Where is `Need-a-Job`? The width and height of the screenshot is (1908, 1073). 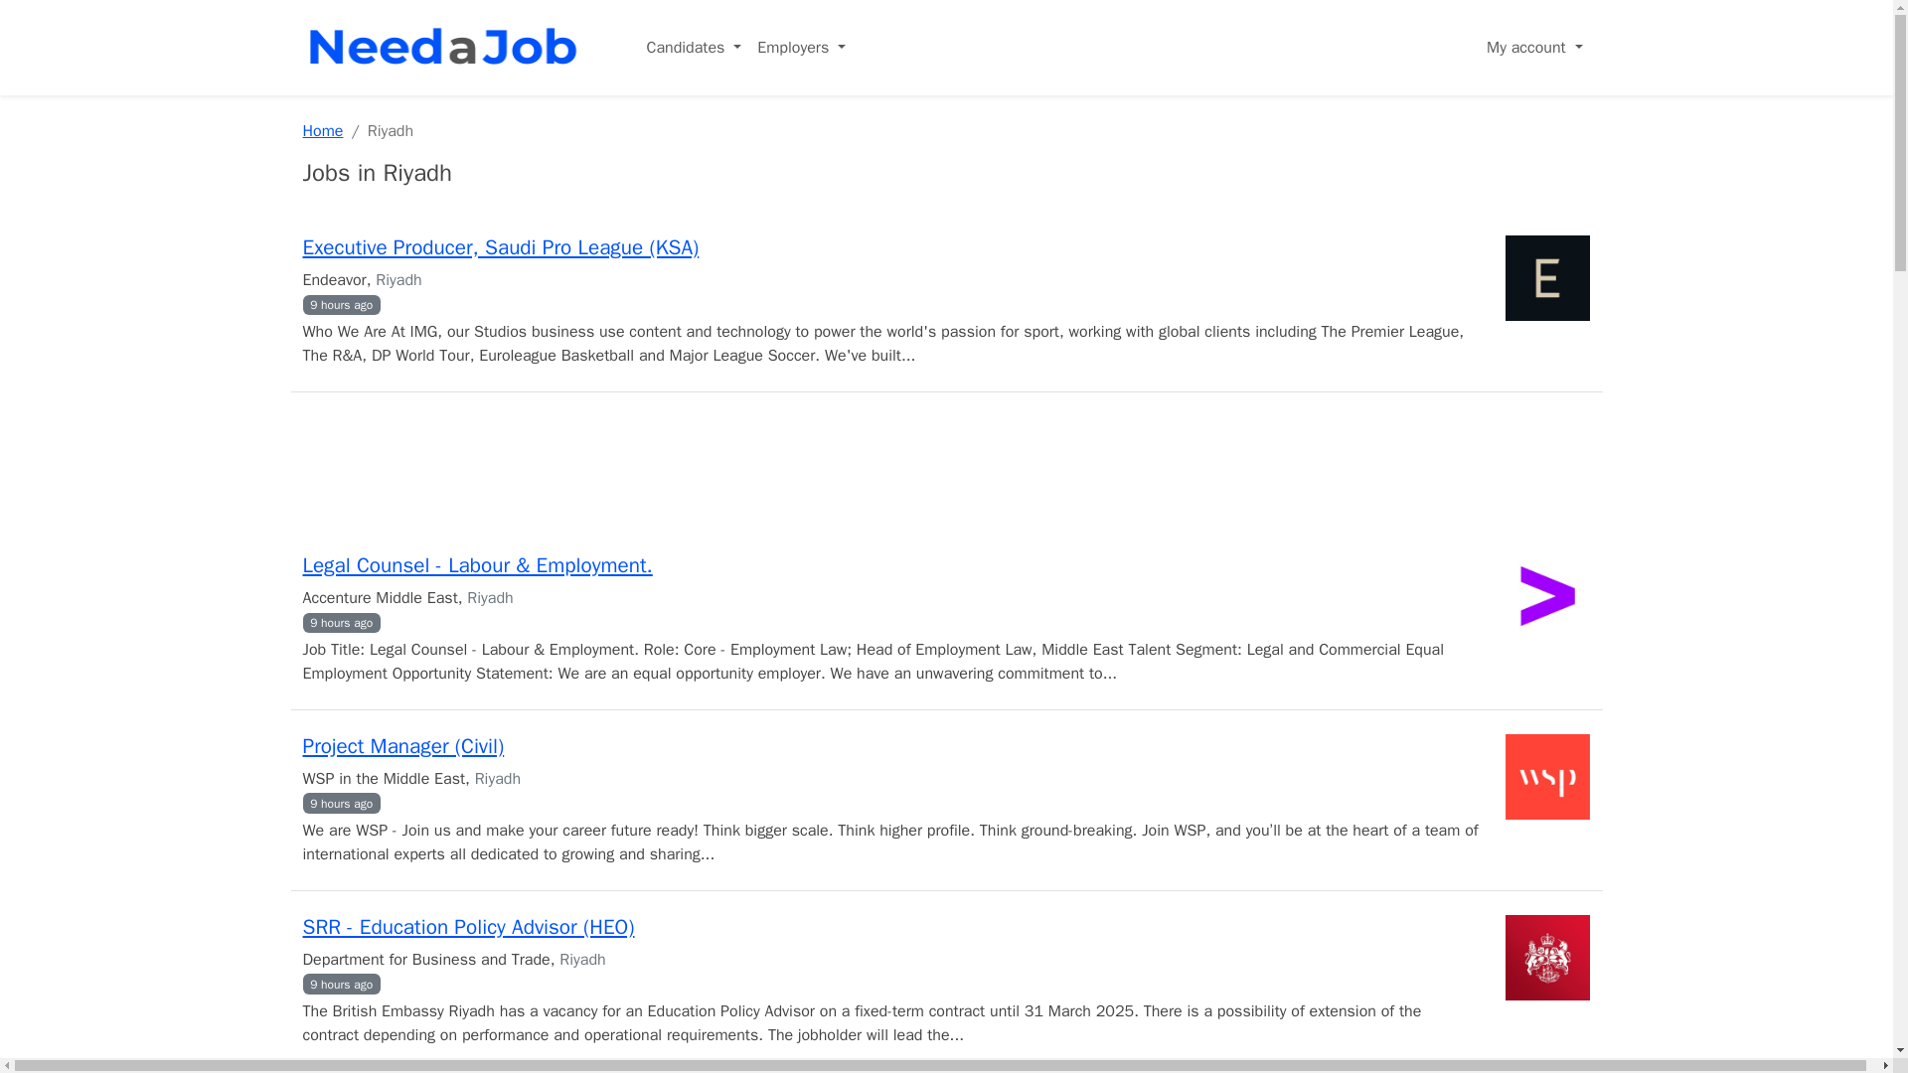
Need-a-Job is located at coordinates (445, 47).